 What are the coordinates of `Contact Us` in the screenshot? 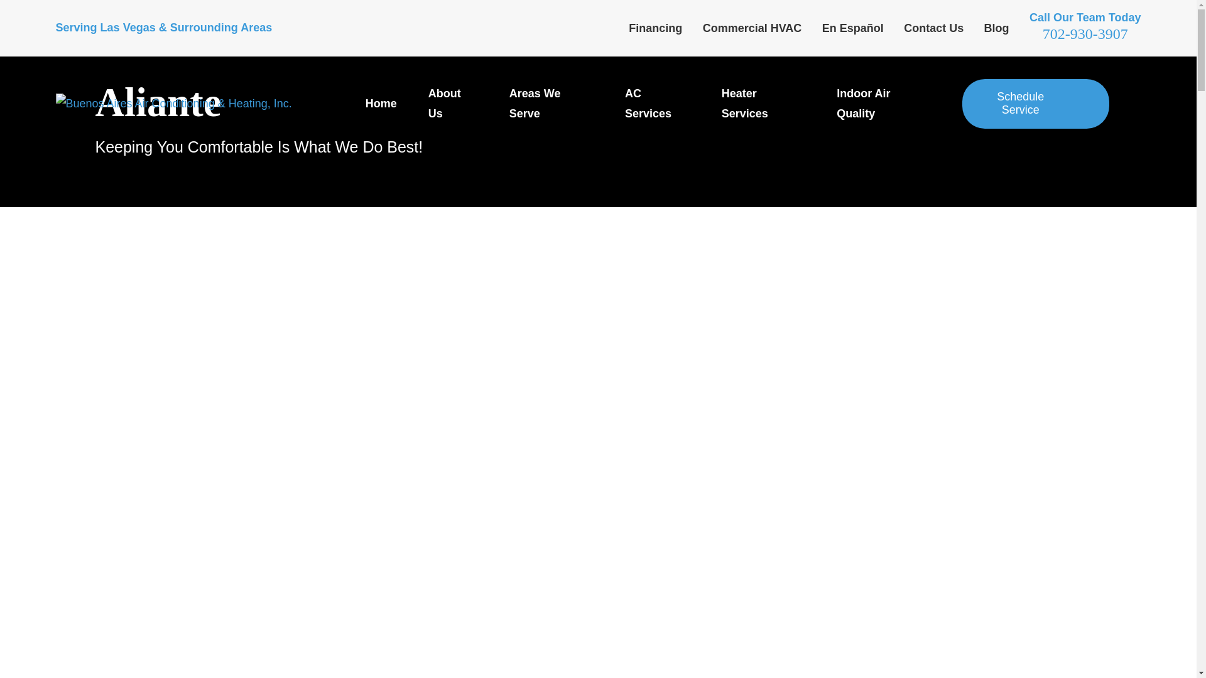 It's located at (933, 28).